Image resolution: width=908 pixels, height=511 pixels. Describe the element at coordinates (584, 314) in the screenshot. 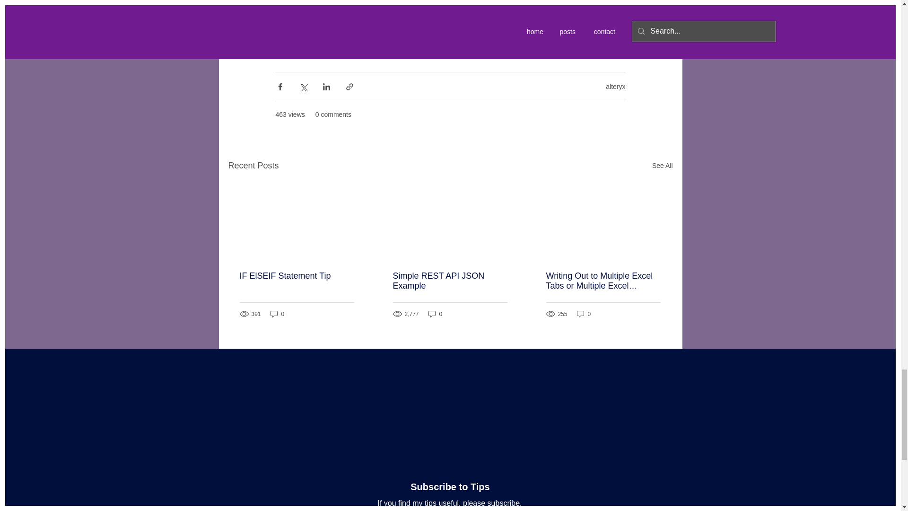

I see `0` at that location.